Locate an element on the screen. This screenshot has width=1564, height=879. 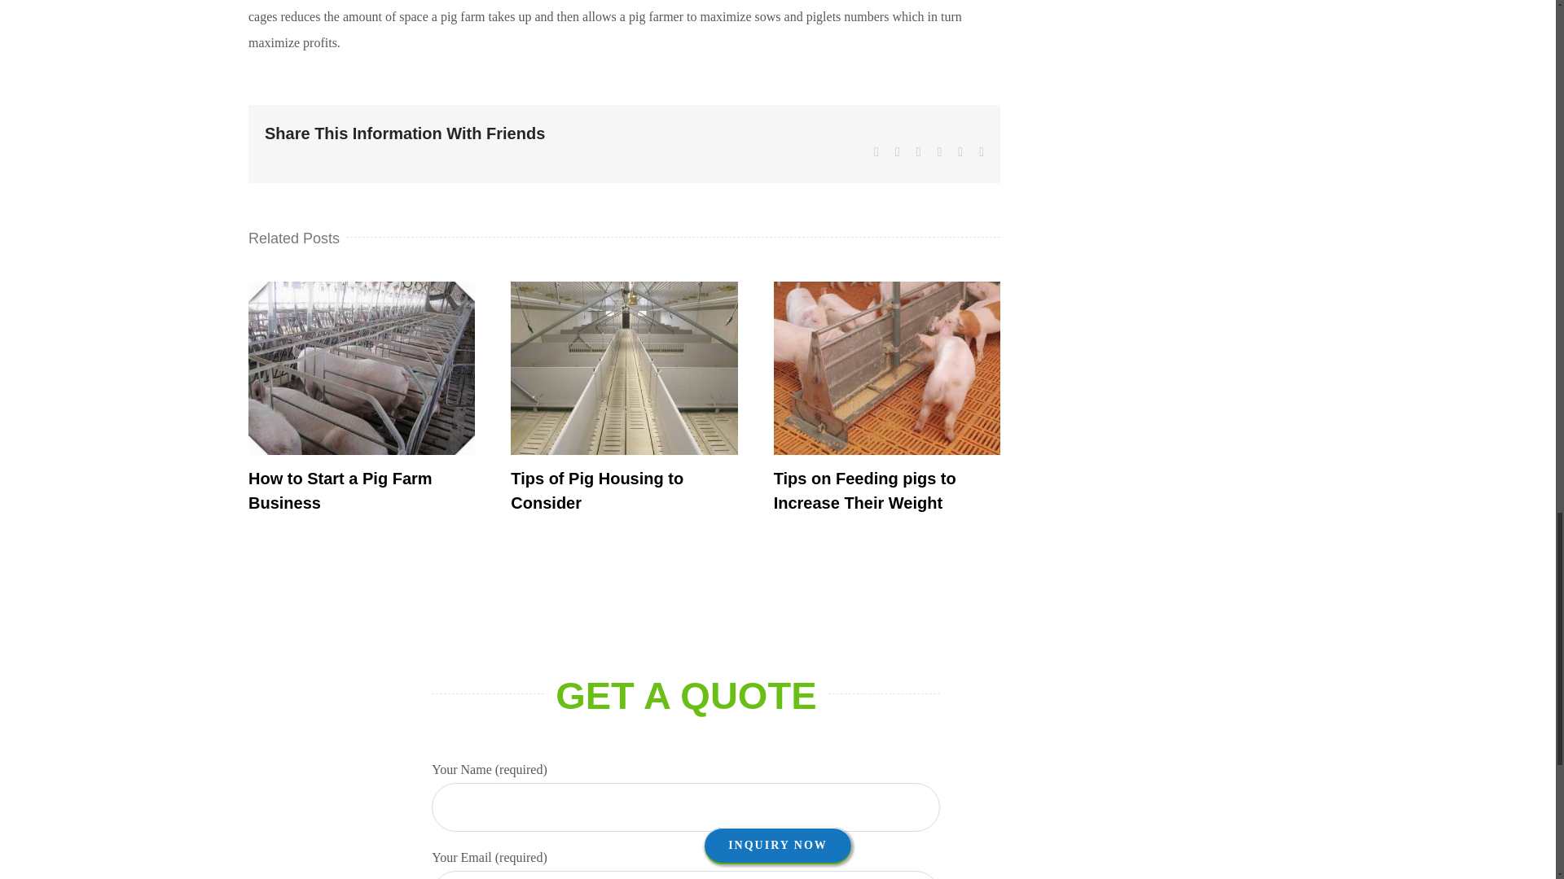
Facebook is located at coordinates (876, 152).